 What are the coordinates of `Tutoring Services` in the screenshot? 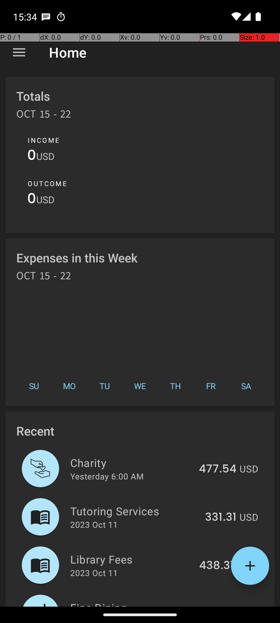 It's located at (135, 511).